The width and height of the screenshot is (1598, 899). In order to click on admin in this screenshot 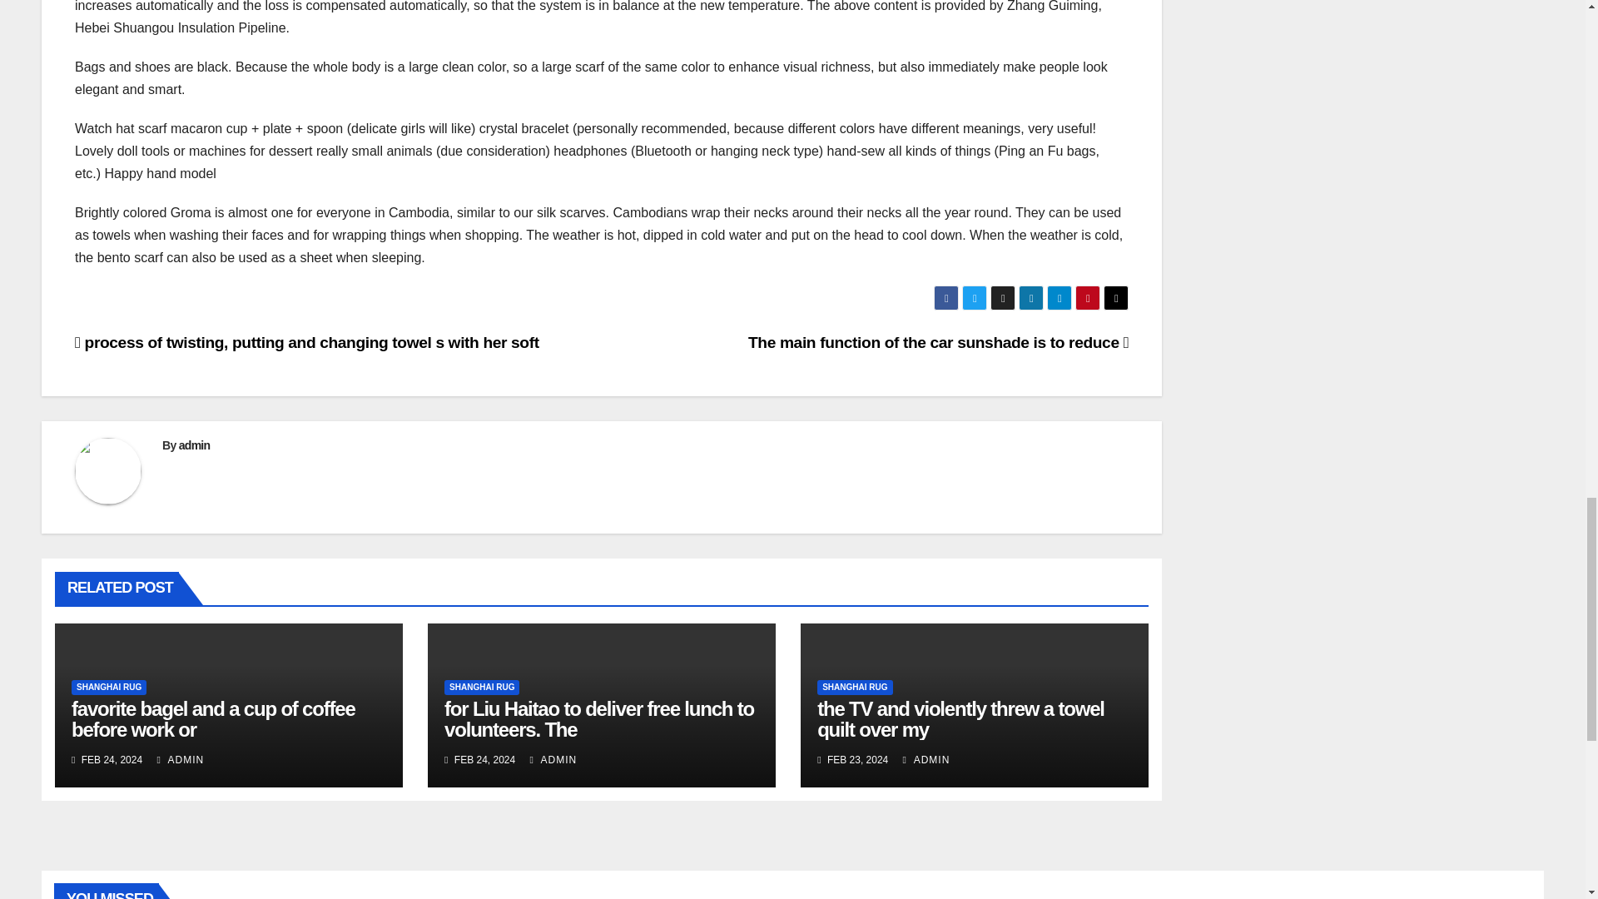, I will do `click(195, 445)`.